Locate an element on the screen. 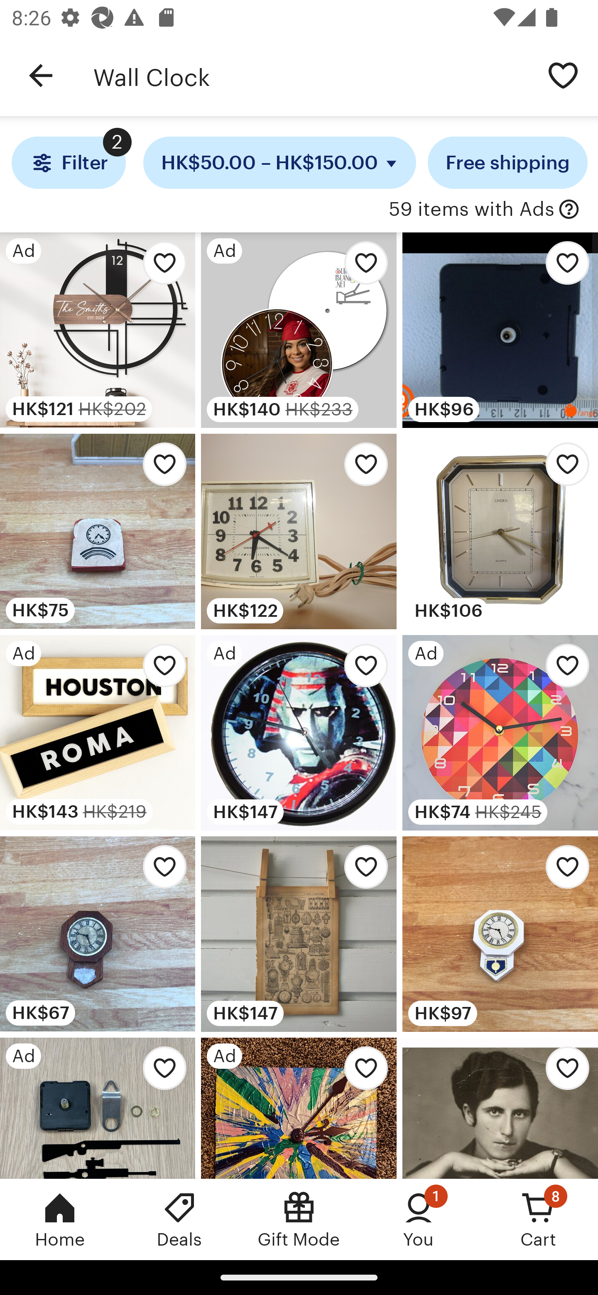  HK$50.00 – HK$150.00 is located at coordinates (280, 163).